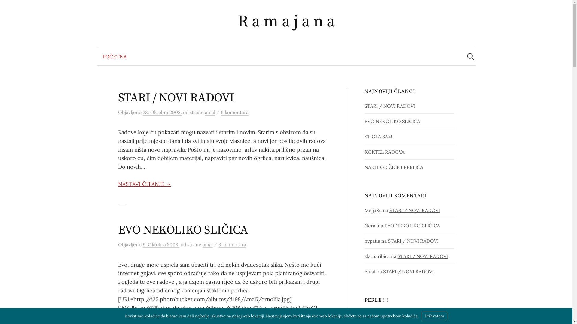  Describe the element at coordinates (8, 7) in the screenshot. I see `Pretraga` at that location.